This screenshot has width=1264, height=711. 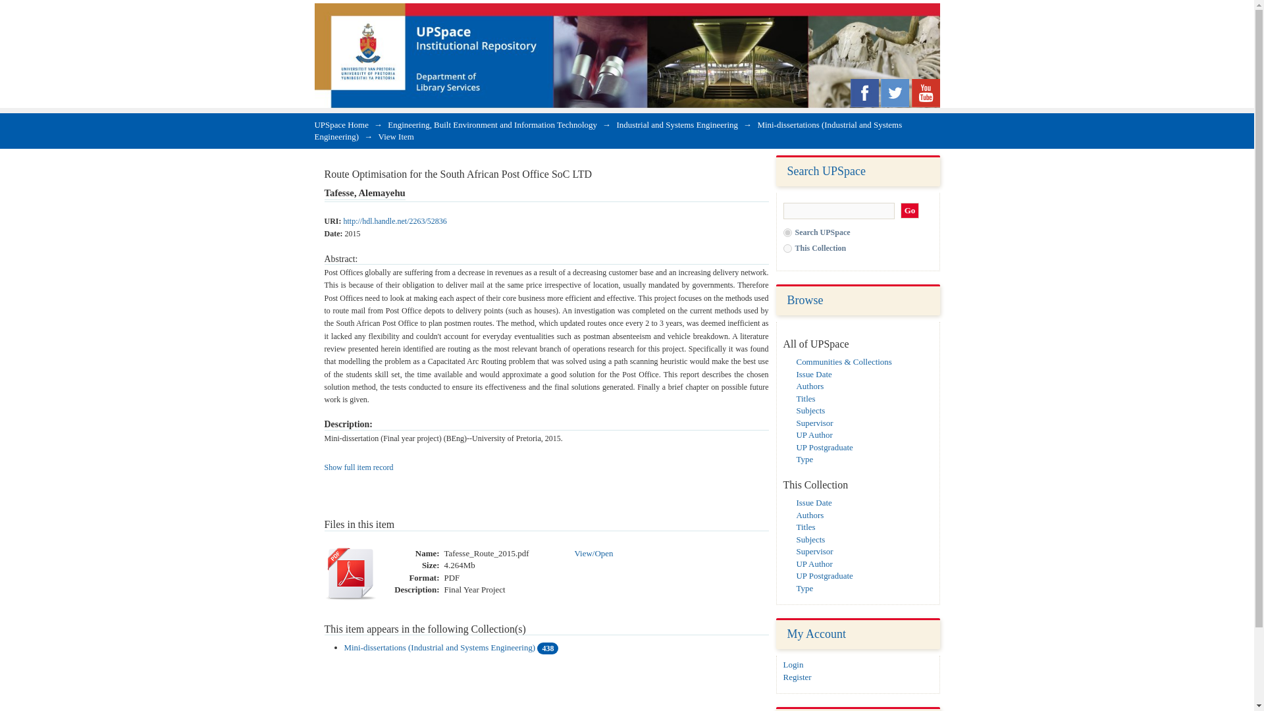 What do you see at coordinates (810, 515) in the screenshot?
I see `Authors` at bounding box center [810, 515].